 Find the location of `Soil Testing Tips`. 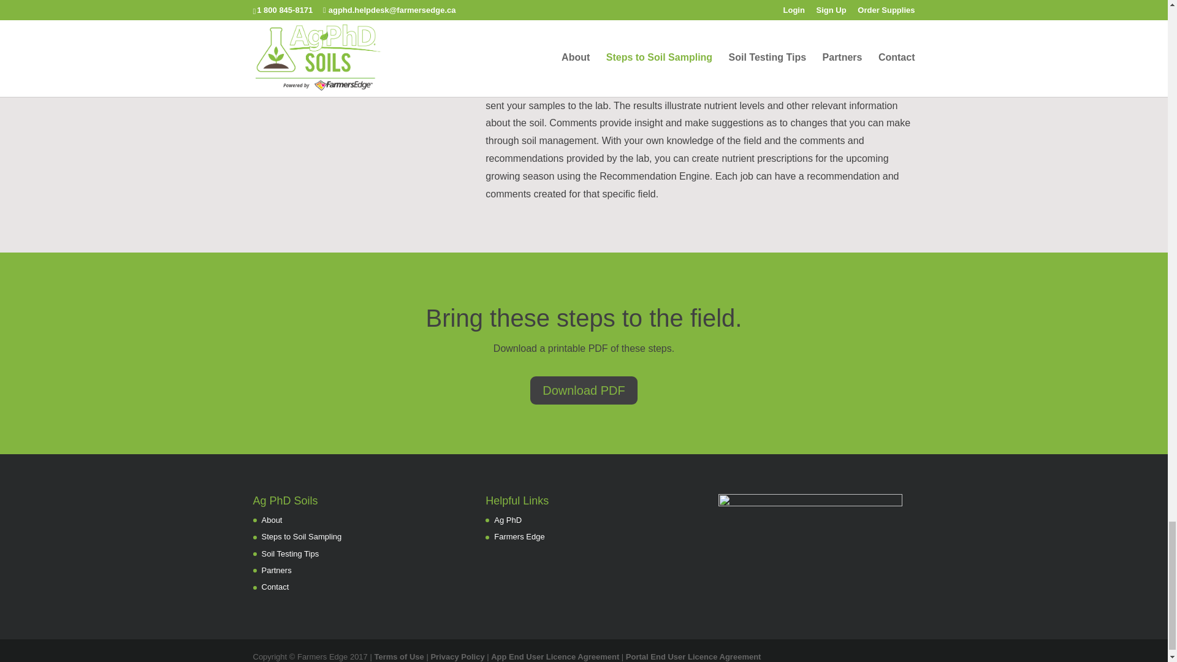

Soil Testing Tips is located at coordinates (290, 554).